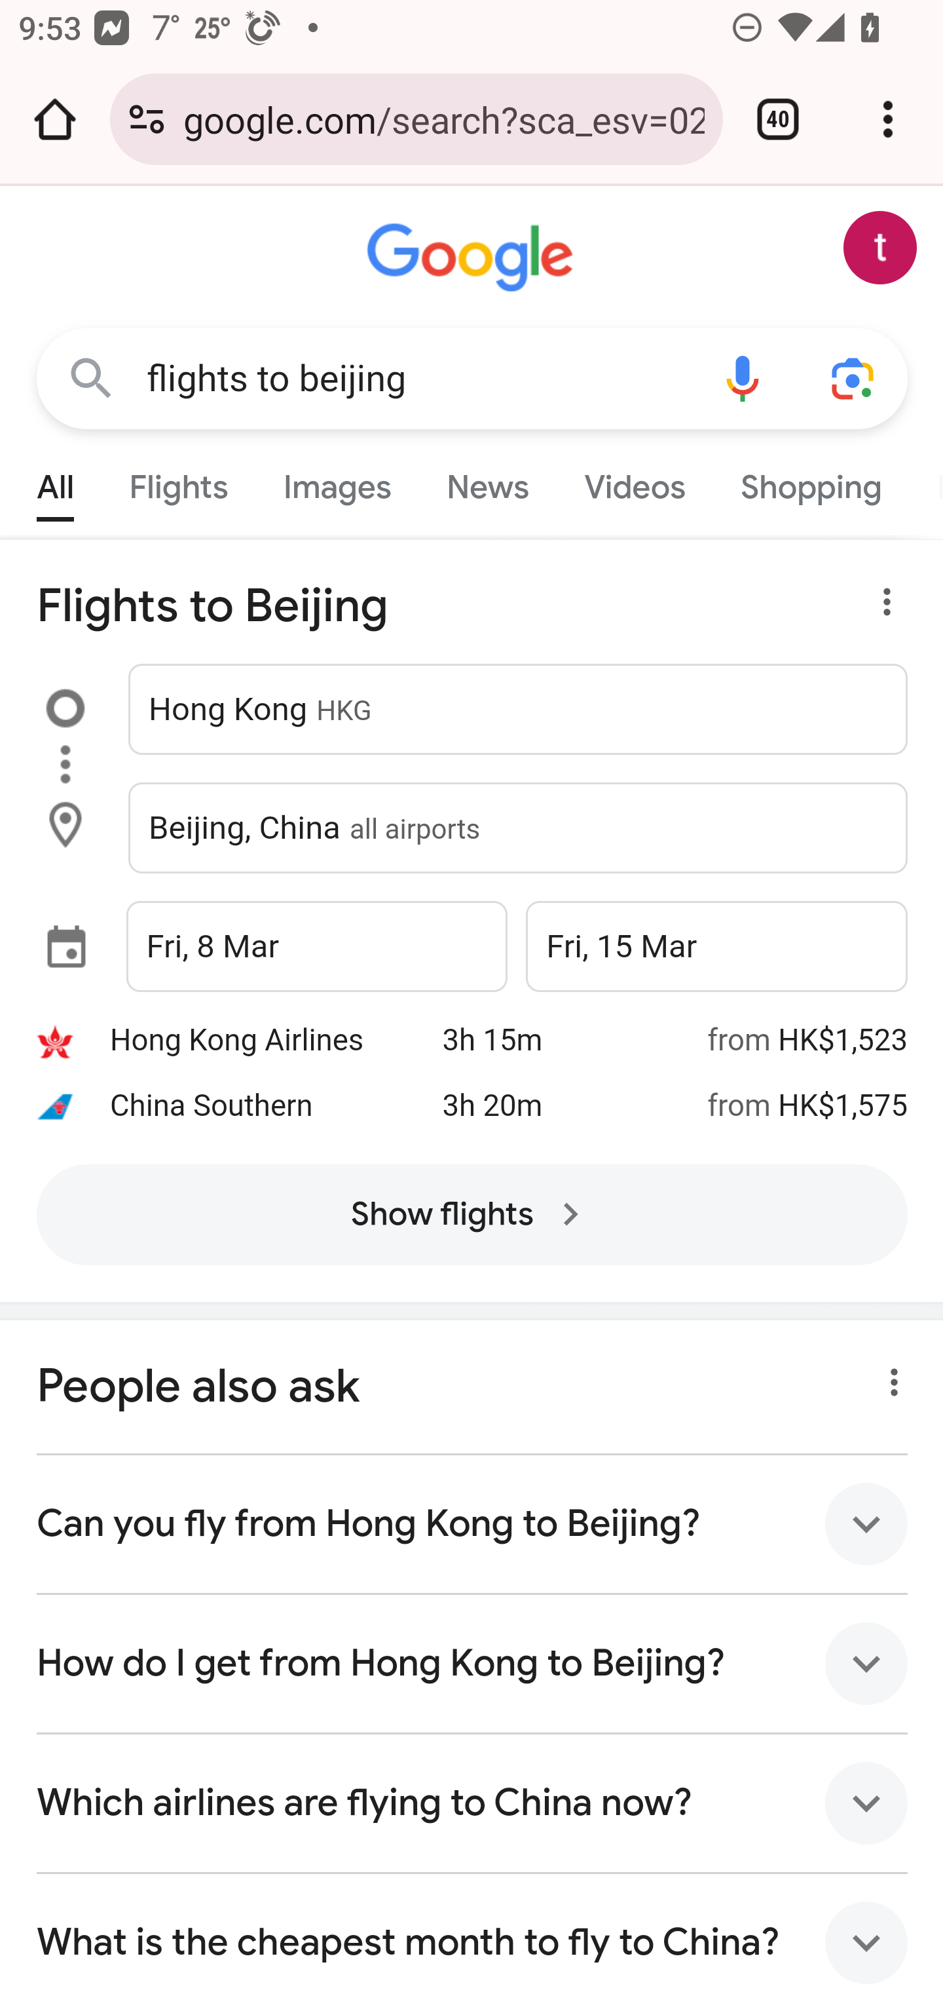 This screenshot has width=943, height=1992. I want to click on How do I get from Hong Kong to Beijing?, so click(473, 1663).